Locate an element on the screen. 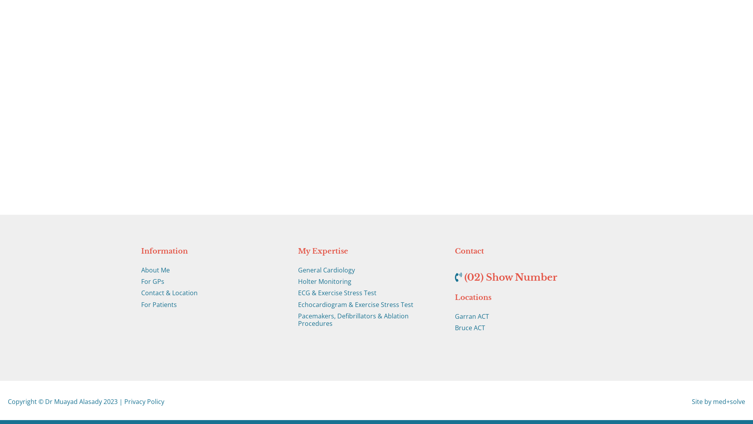 Image resolution: width=753 pixels, height=424 pixels. Site by med+solve is located at coordinates (718, 402).